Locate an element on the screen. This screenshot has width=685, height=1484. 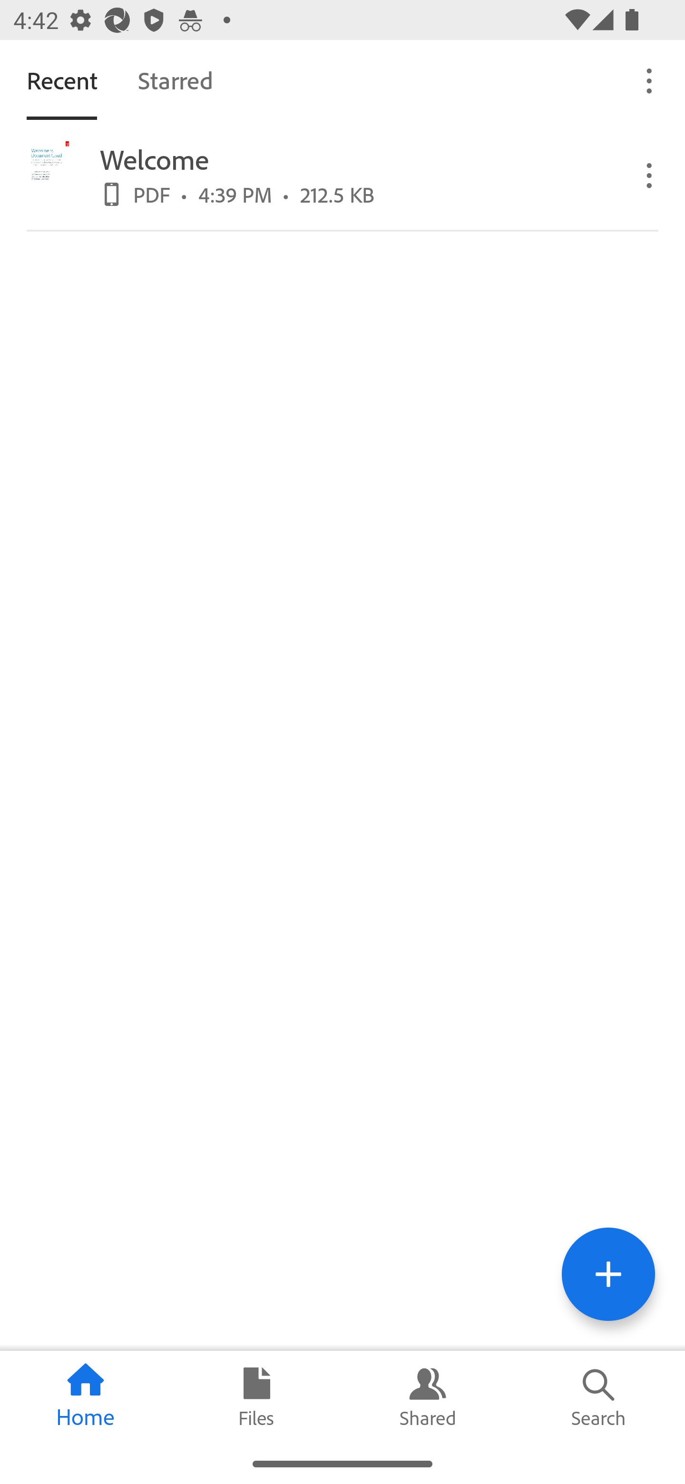
Starred is located at coordinates (175, 80).